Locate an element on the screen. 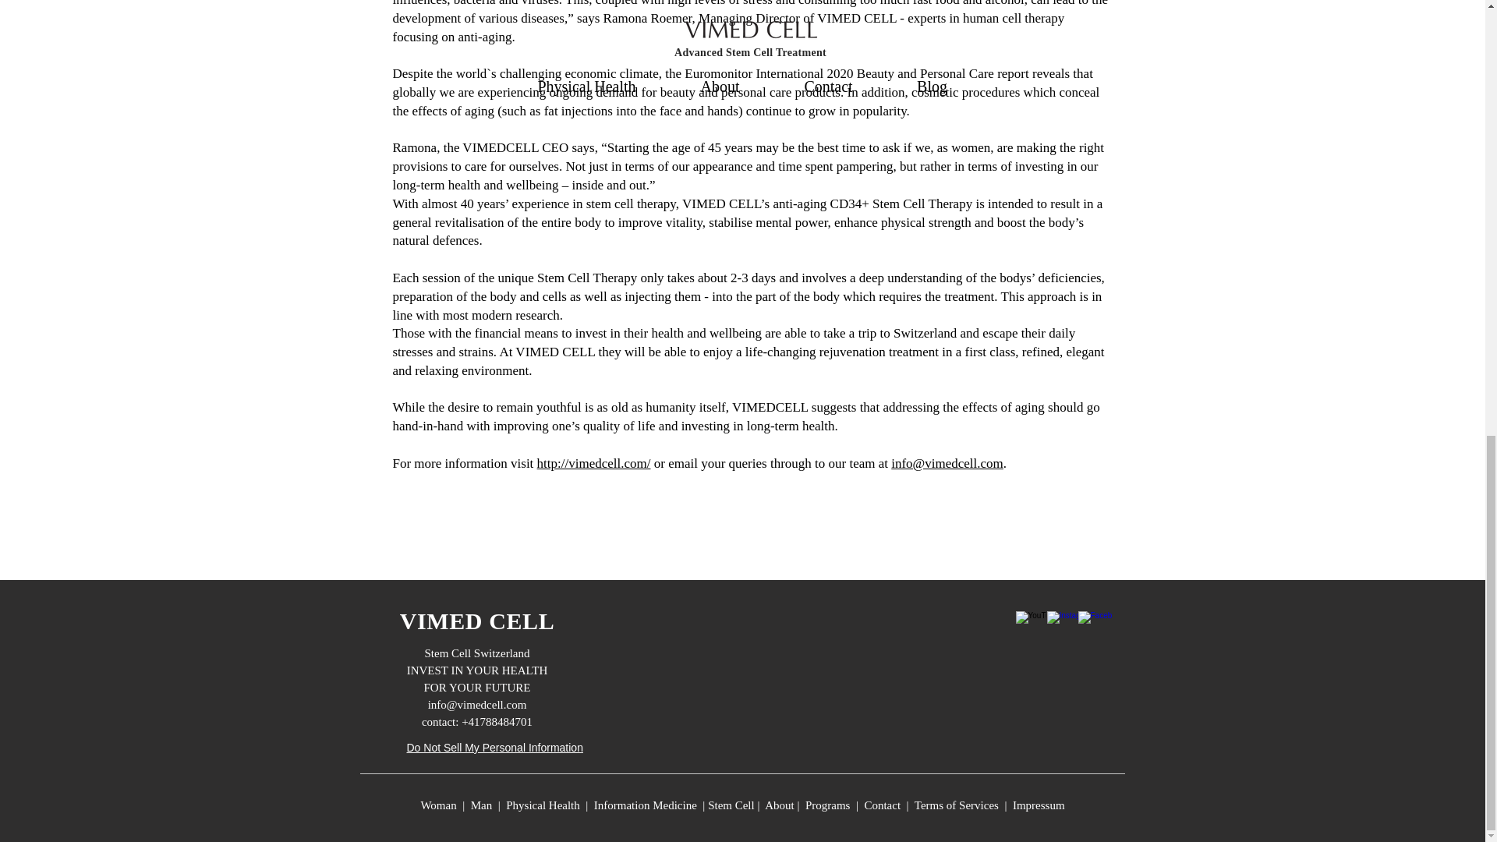  Information Medicine is located at coordinates (646, 805).